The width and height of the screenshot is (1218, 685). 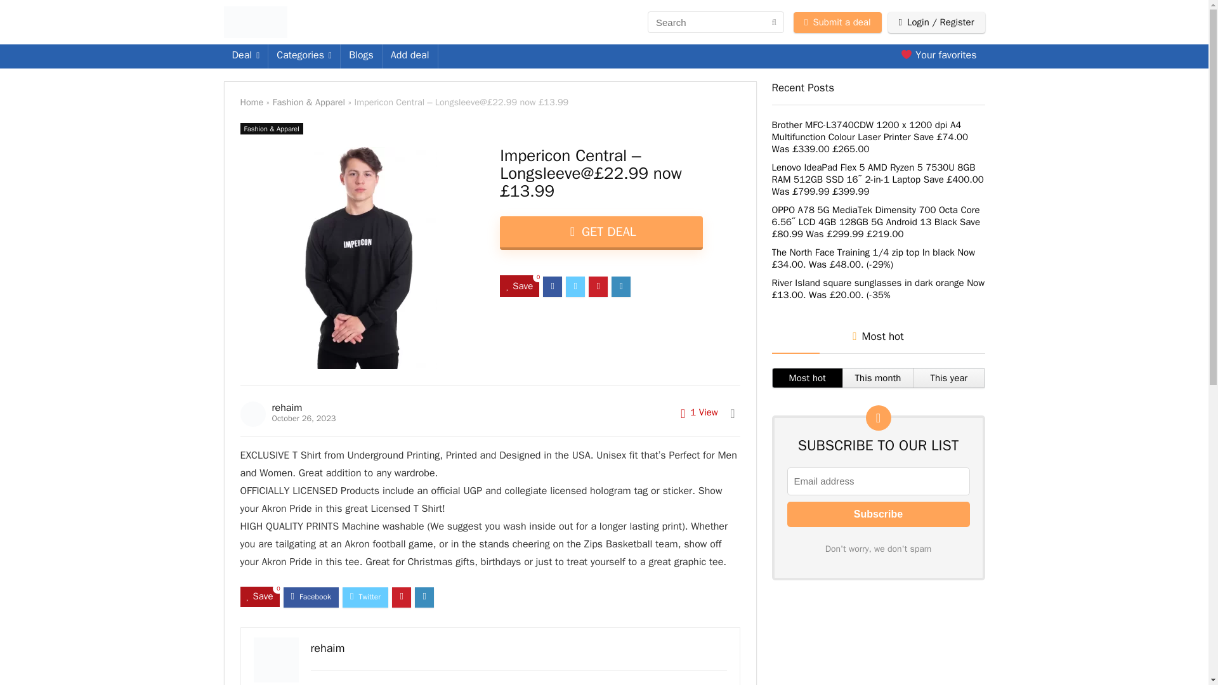 What do you see at coordinates (837, 22) in the screenshot?
I see `Submit a deal` at bounding box center [837, 22].